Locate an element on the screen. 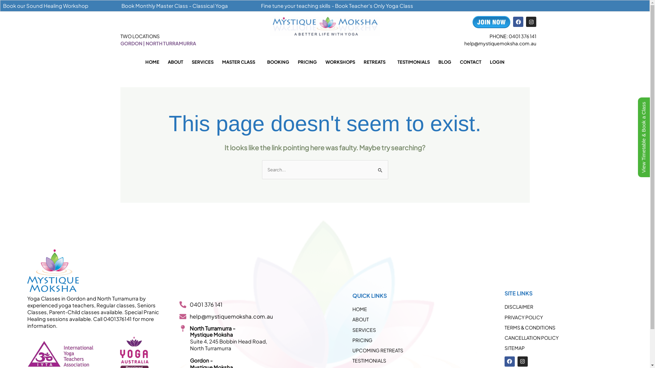  CANCELLATION POLICY is located at coordinates (577, 338).